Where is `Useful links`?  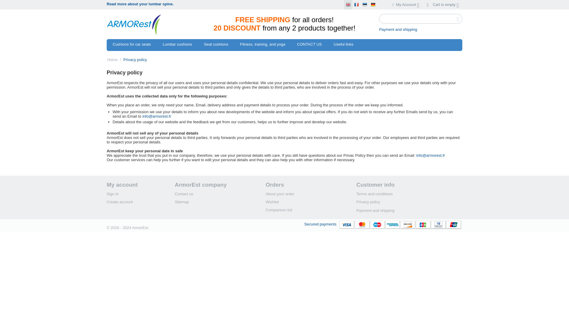 Useful links is located at coordinates (343, 45).